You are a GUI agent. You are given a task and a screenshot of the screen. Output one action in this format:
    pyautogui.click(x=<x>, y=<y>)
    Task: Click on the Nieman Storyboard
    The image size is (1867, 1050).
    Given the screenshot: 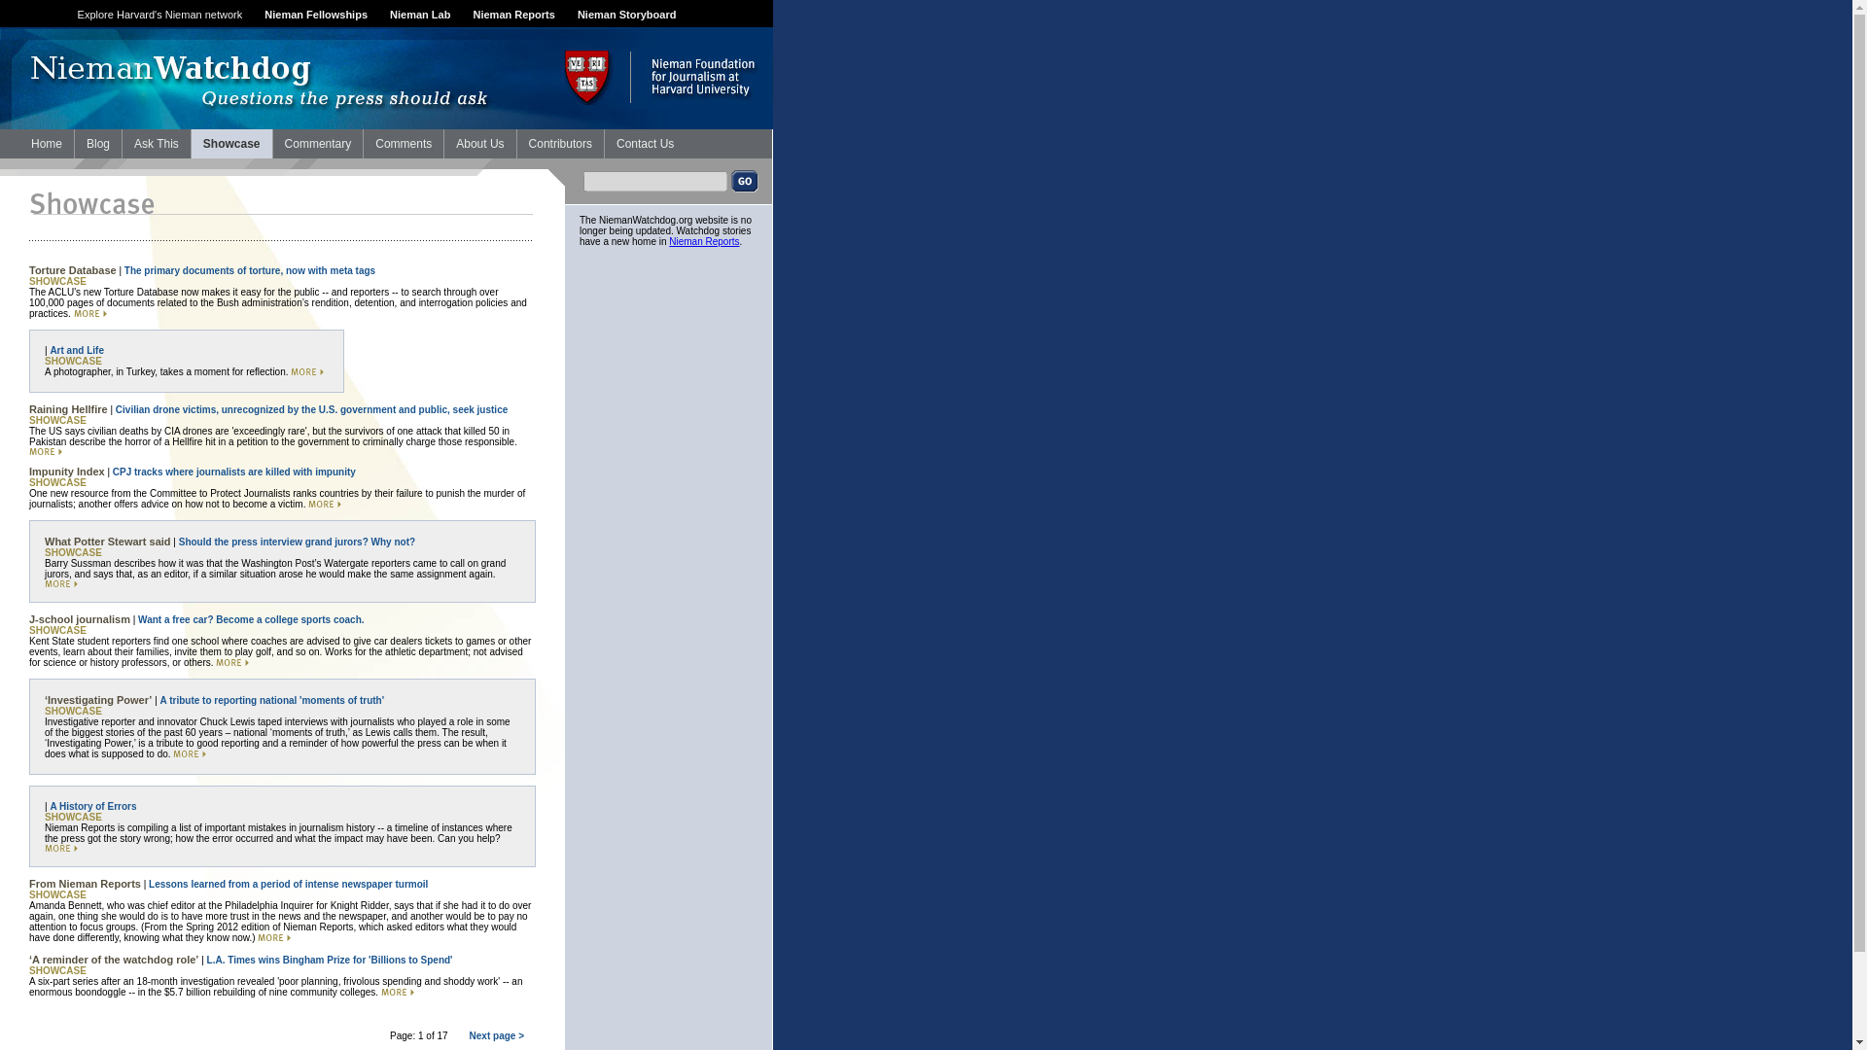 What is the action you would take?
    pyautogui.click(x=626, y=14)
    